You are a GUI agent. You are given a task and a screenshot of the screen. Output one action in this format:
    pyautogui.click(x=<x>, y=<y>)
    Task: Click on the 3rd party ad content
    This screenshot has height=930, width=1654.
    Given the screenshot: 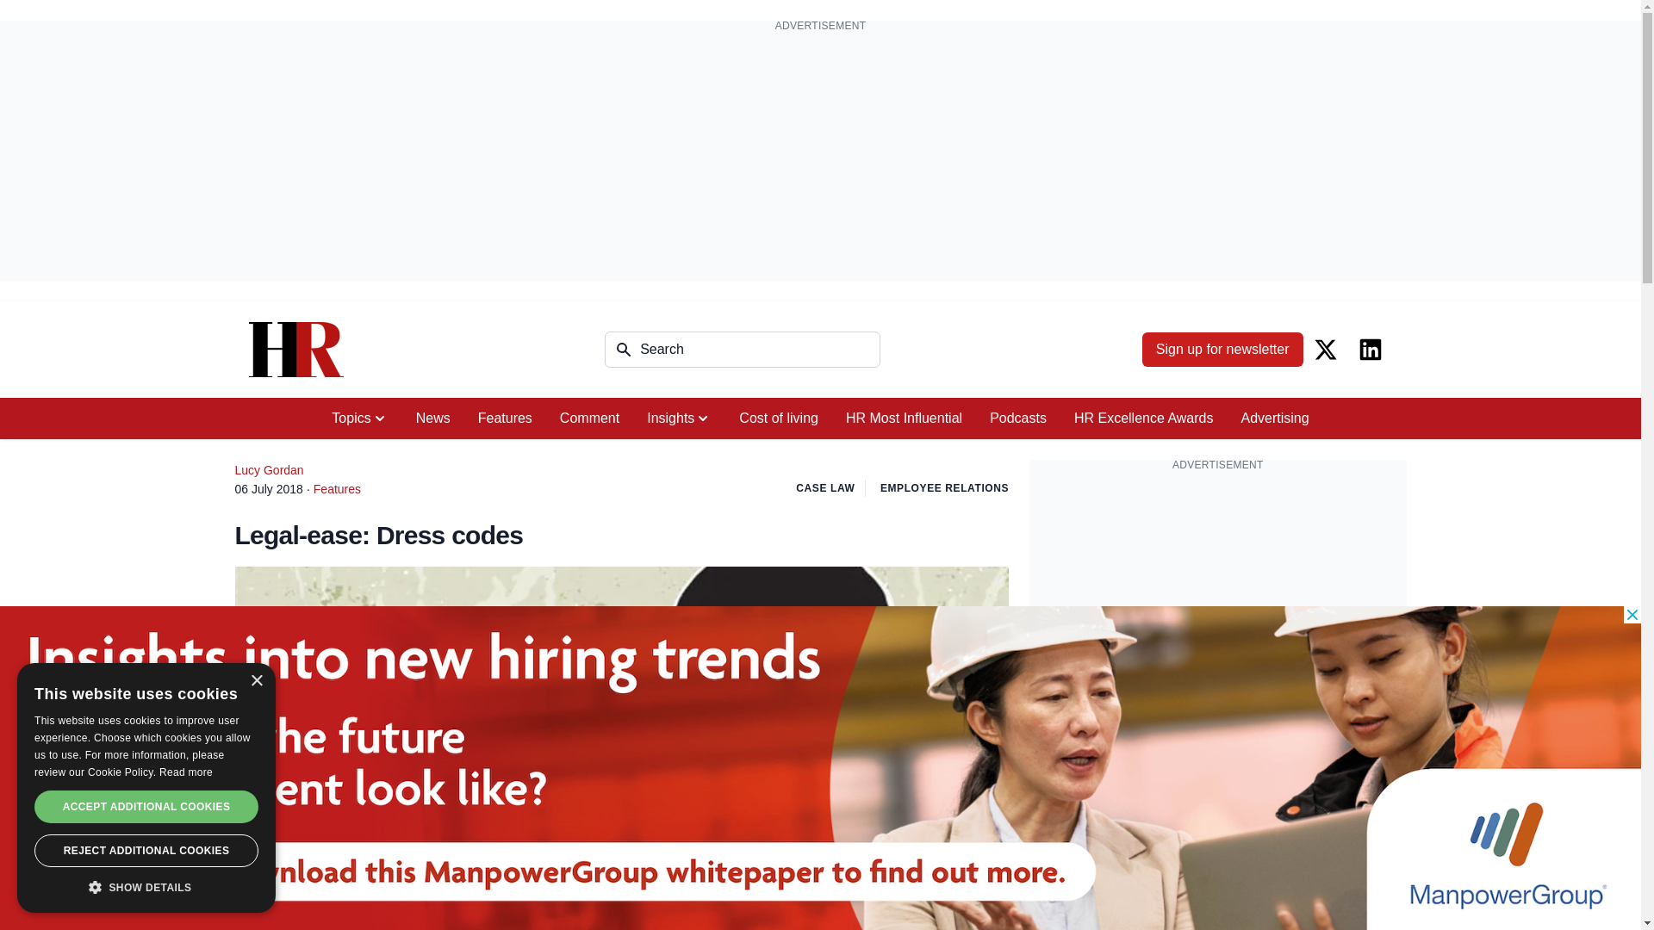 What is the action you would take?
    pyautogui.click(x=1218, y=591)
    